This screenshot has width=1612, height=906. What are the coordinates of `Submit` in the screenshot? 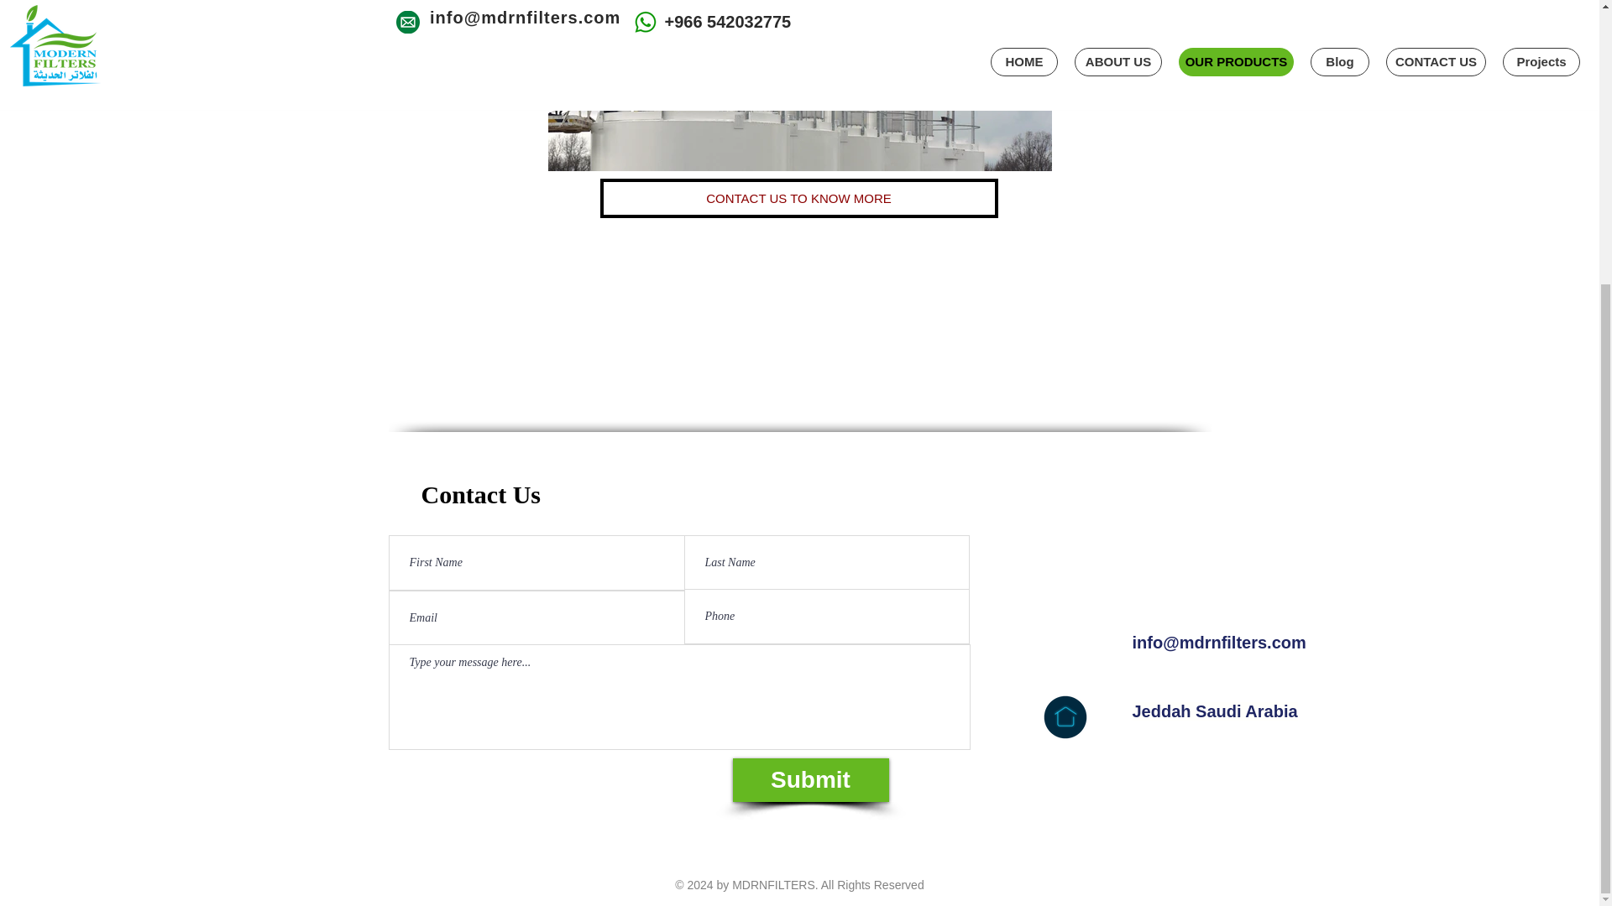 It's located at (809, 779).